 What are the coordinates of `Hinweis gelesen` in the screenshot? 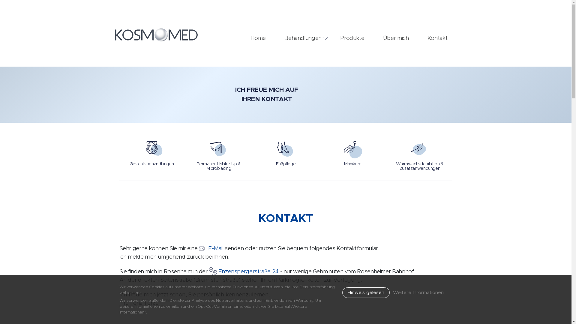 It's located at (366, 293).